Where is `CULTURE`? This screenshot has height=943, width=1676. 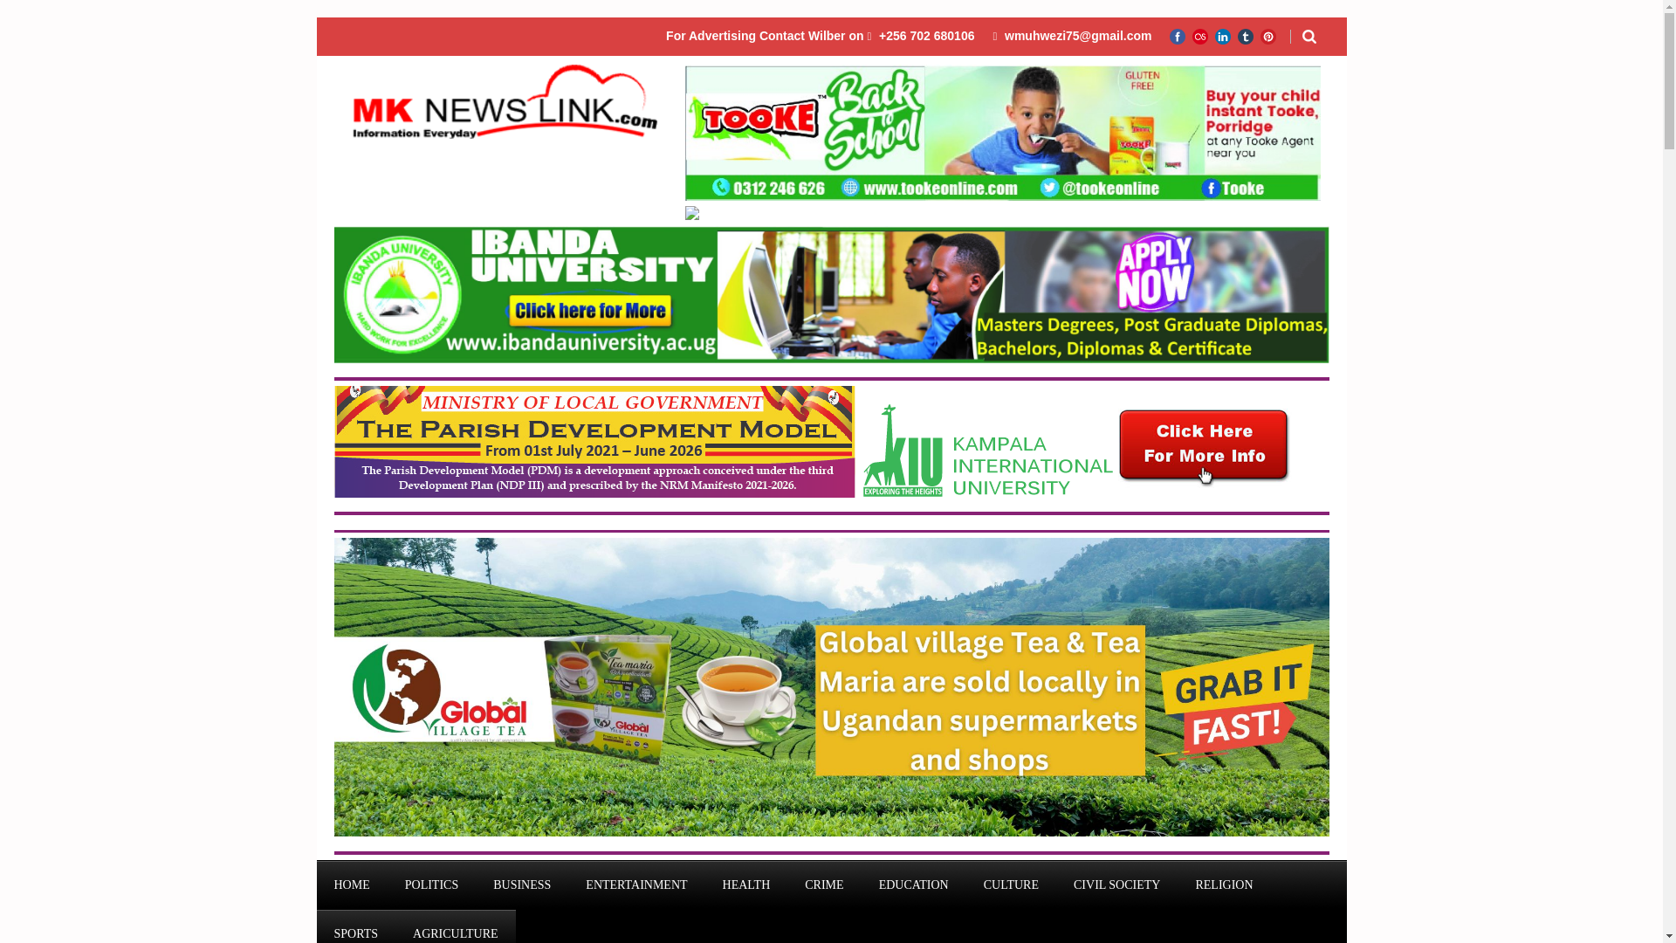 CULTURE is located at coordinates (1011, 885).